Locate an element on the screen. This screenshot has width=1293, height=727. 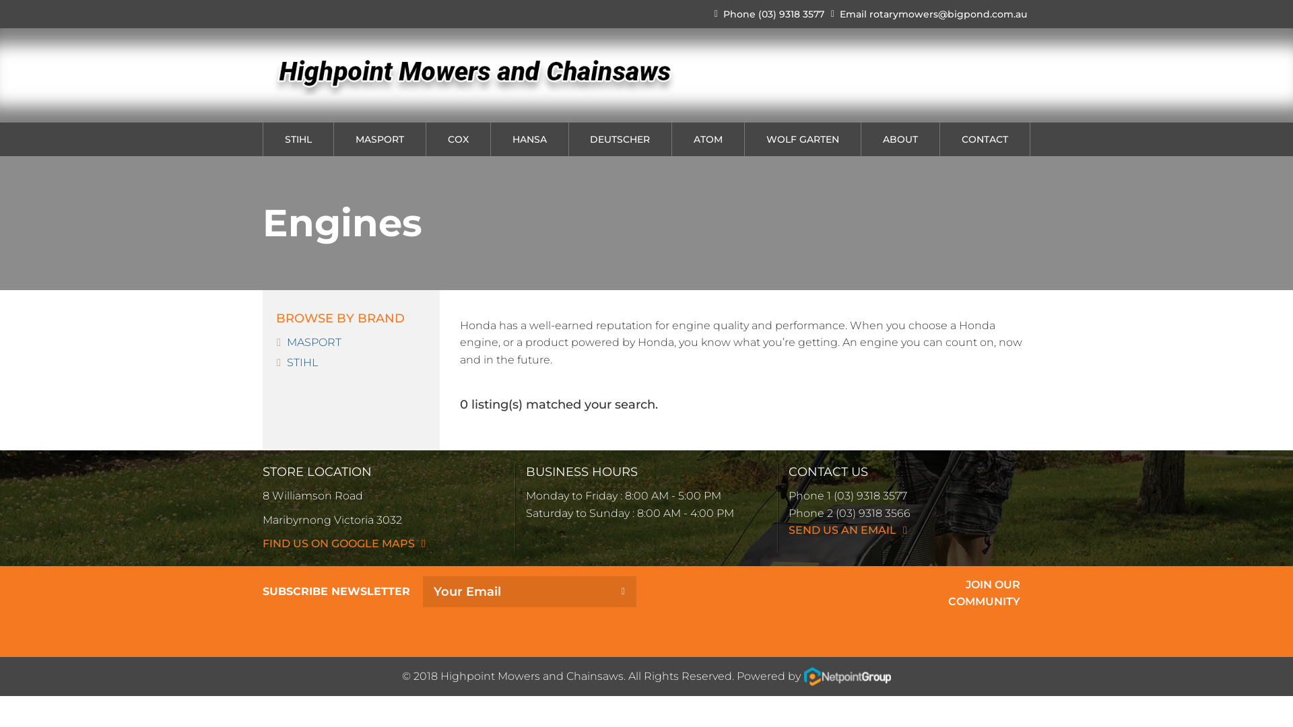
ABOUT is located at coordinates (900, 139).